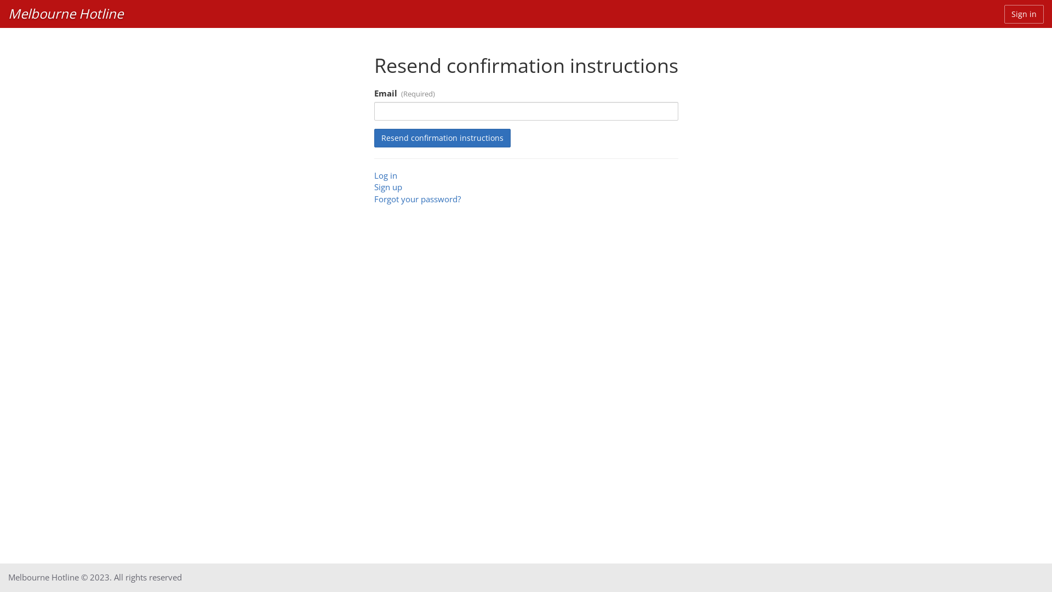 Image resolution: width=1052 pixels, height=592 pixels. Describe the element at coordinates (66, 14) in the screenshot. I see `Melbourne Hotline` at that location.